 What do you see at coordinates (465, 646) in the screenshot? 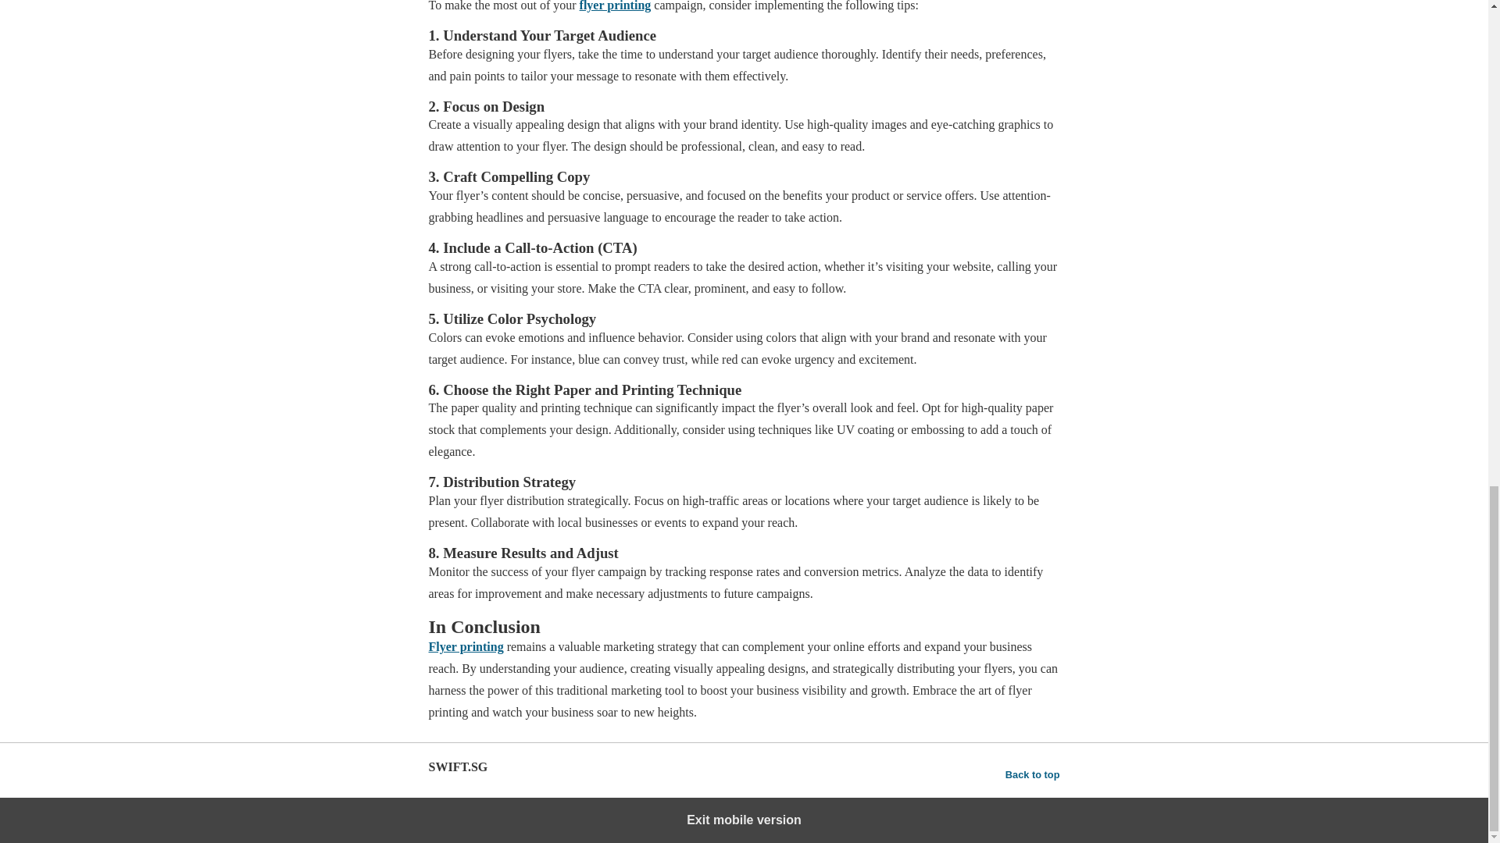
I see `Flyer printing` at bounding box center [465, 646].